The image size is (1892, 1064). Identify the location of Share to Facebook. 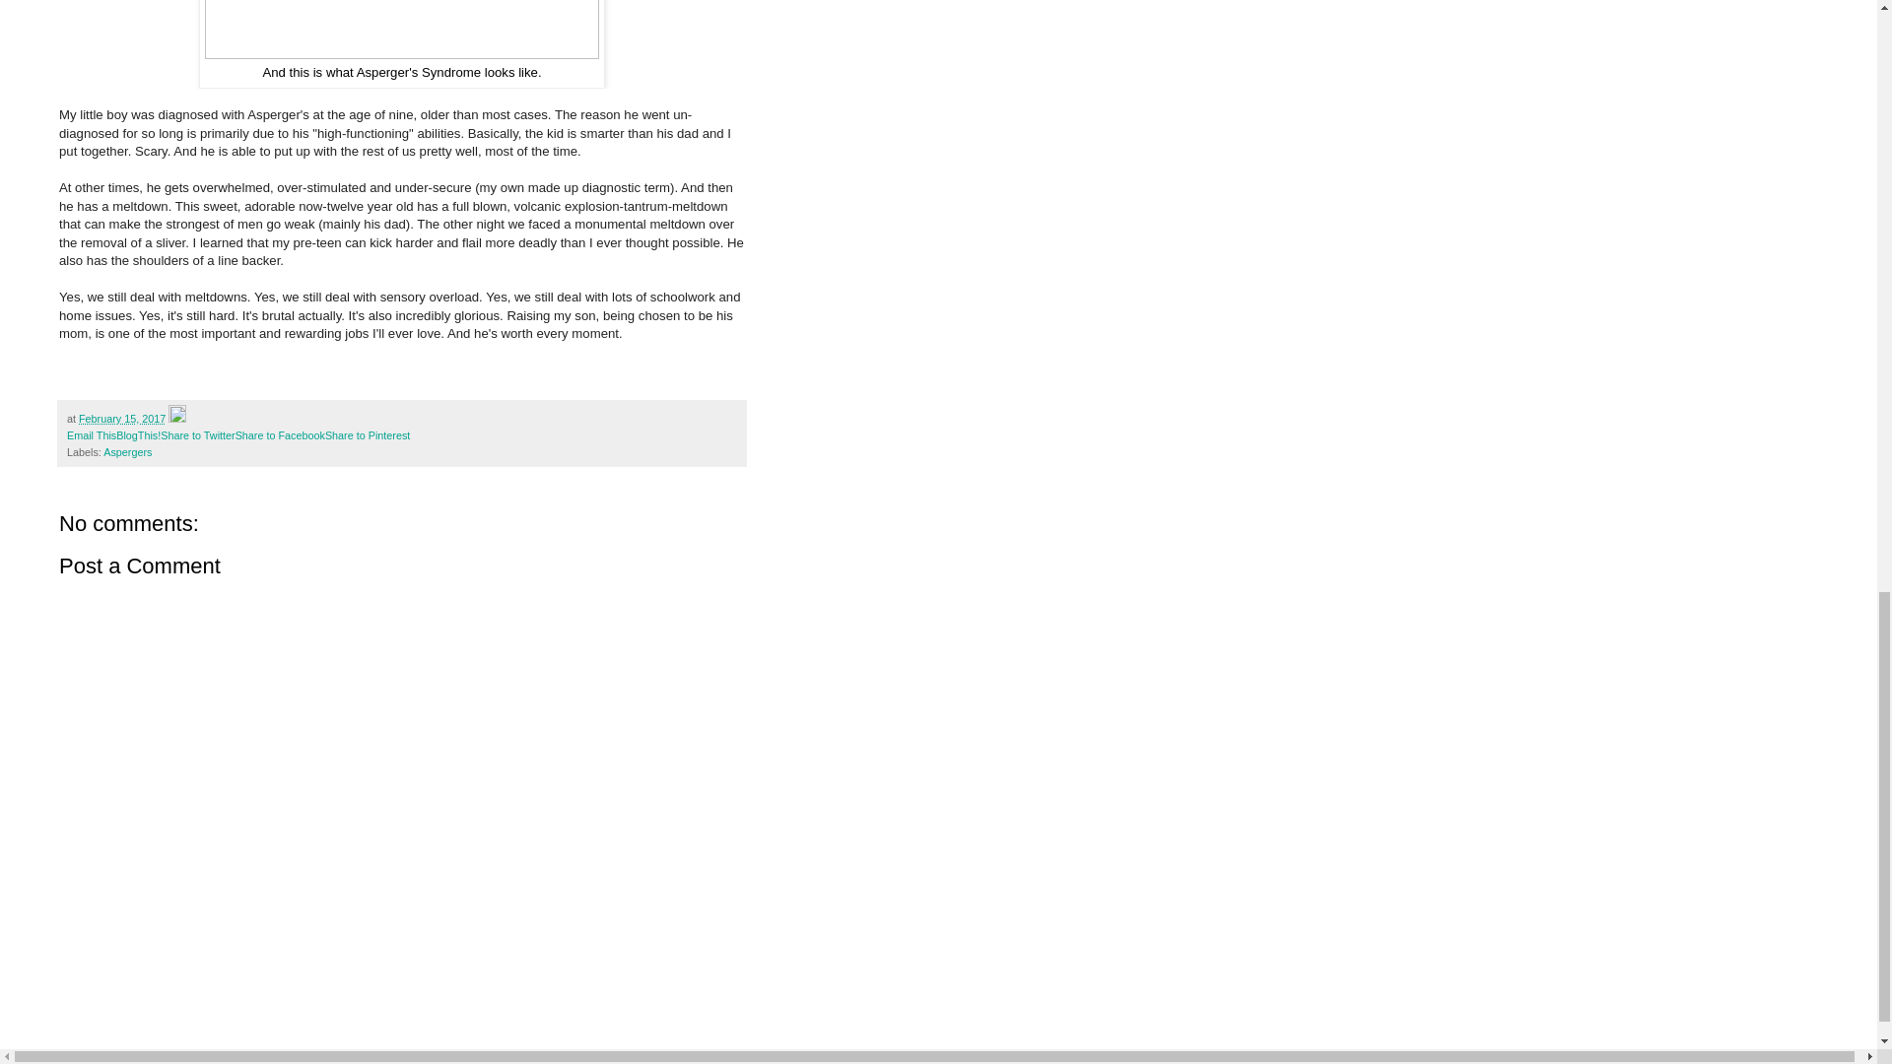
(280, 435).